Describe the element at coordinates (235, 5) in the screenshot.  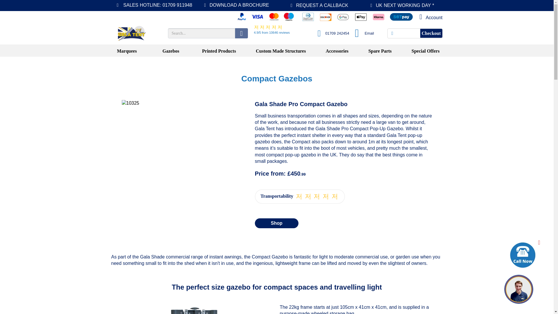
I see `DOWNLOAD A BROCHURE` at that location.